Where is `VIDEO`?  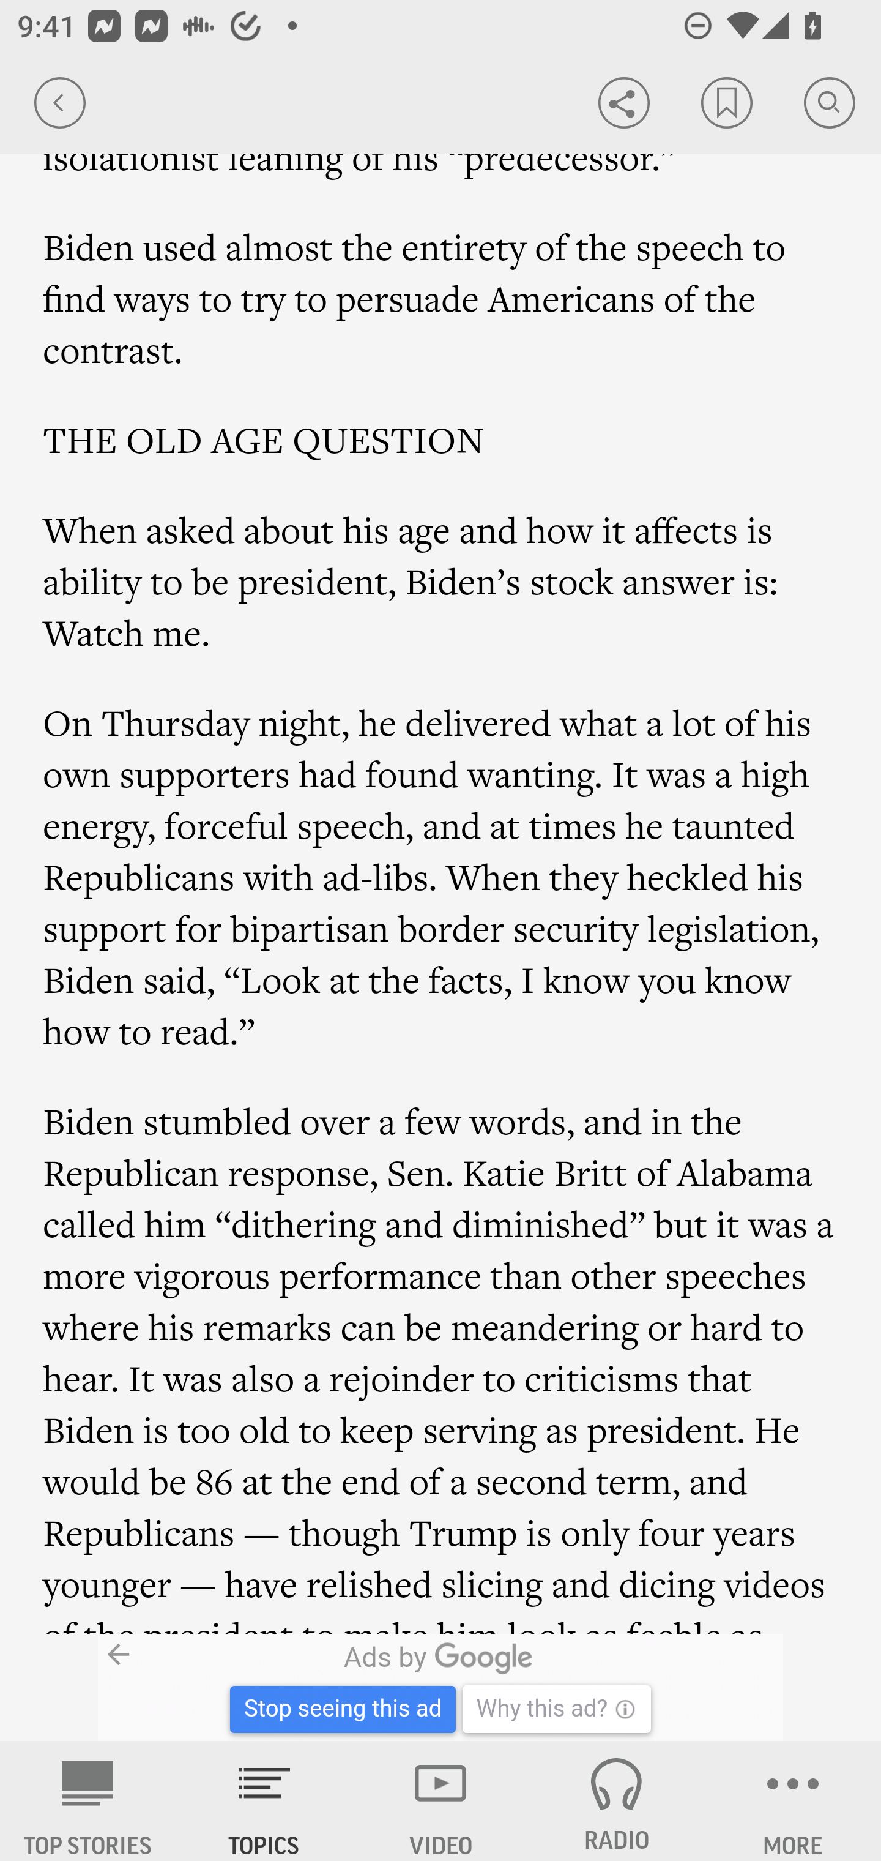
VIDEO is located at coordinates (441, 1801).